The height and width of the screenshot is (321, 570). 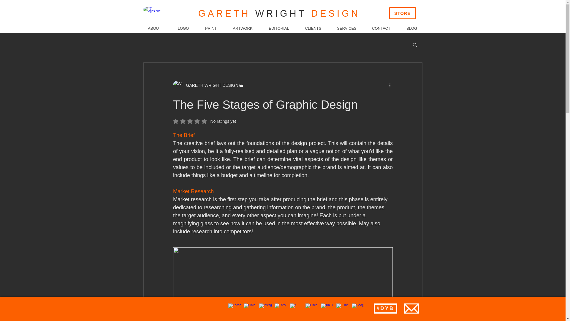 What do you see at coordinates (333, 13) in the screenshot?
I see `DESIGN` at bounding box center [333, 13].